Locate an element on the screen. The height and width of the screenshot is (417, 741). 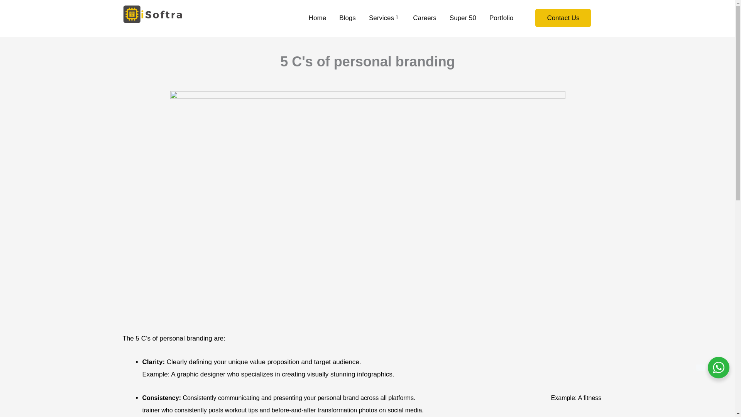
Super 50 is located at coordinates (463, 18).